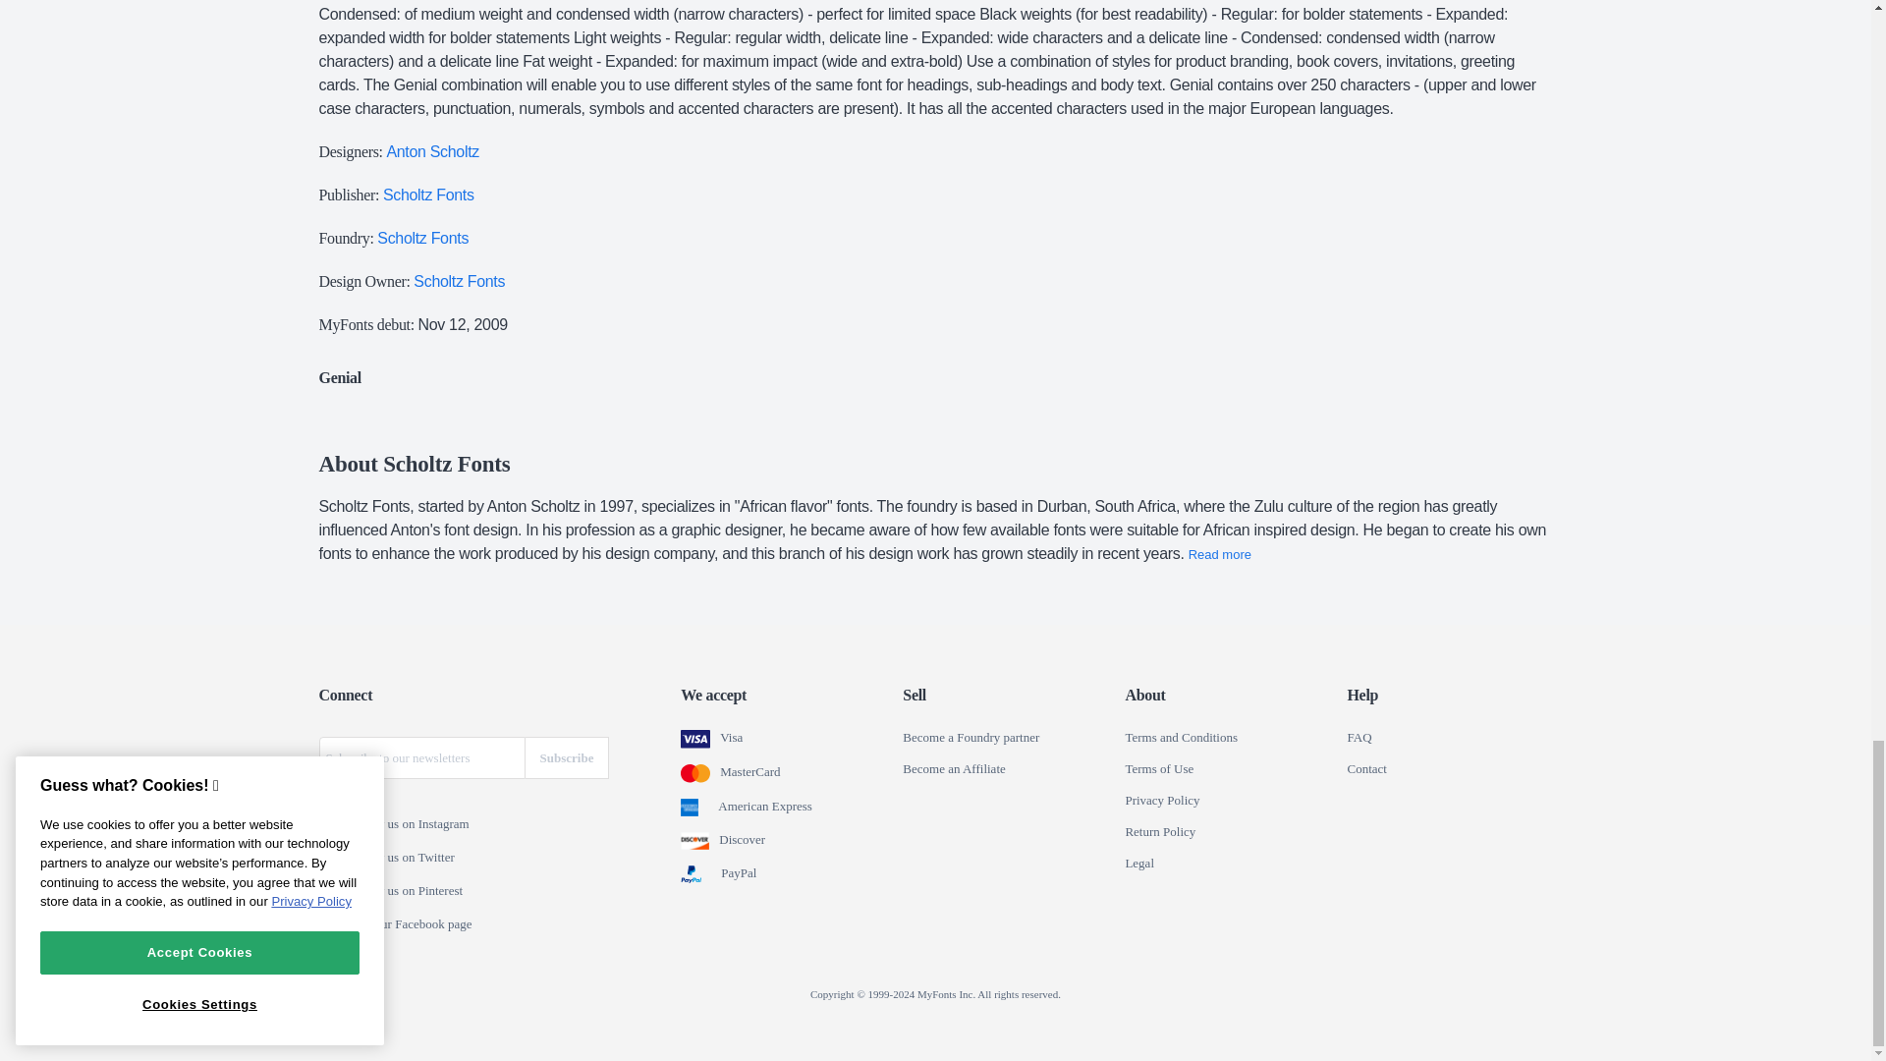  What do you see at coordinates (332, 925) in the screenshot?
I see `Like our Facebook page` at bounding box center [332, 925].